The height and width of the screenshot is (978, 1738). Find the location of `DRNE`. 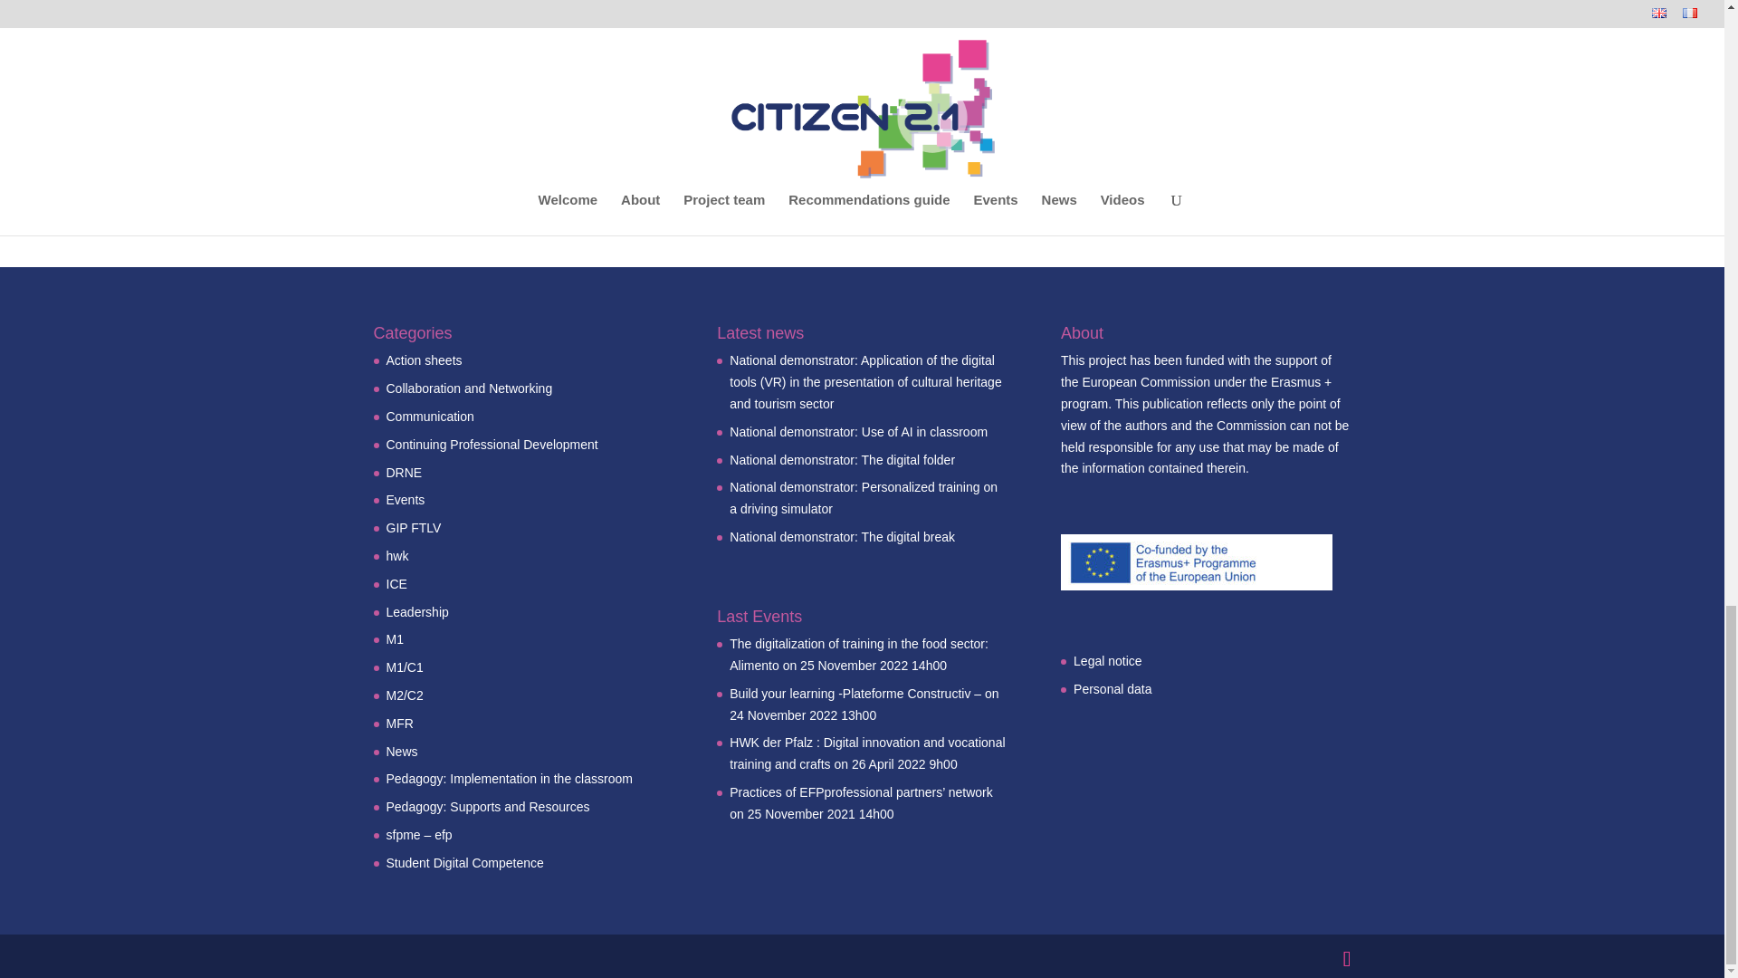

DRNE is located at coordinates (404, 473).